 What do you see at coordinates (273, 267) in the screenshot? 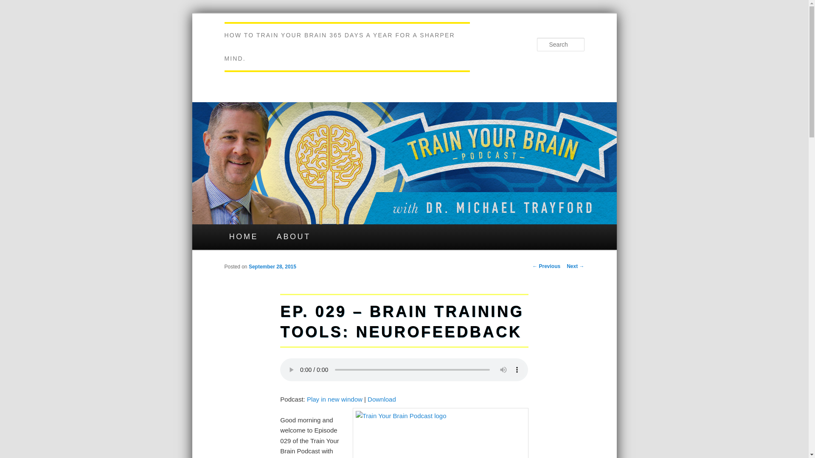
I see `12:01 am` at bounding box center [273, 267].